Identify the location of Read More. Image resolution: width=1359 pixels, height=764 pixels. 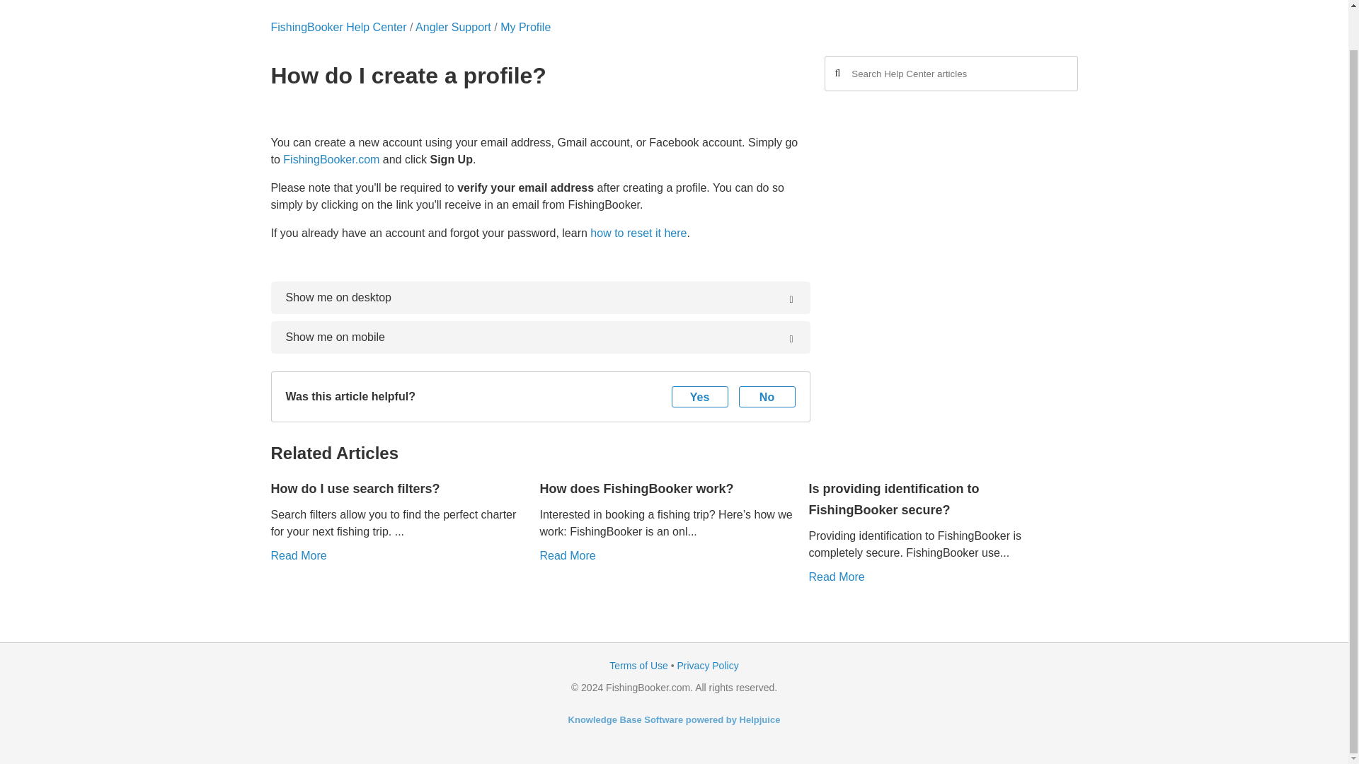
(567, 555).